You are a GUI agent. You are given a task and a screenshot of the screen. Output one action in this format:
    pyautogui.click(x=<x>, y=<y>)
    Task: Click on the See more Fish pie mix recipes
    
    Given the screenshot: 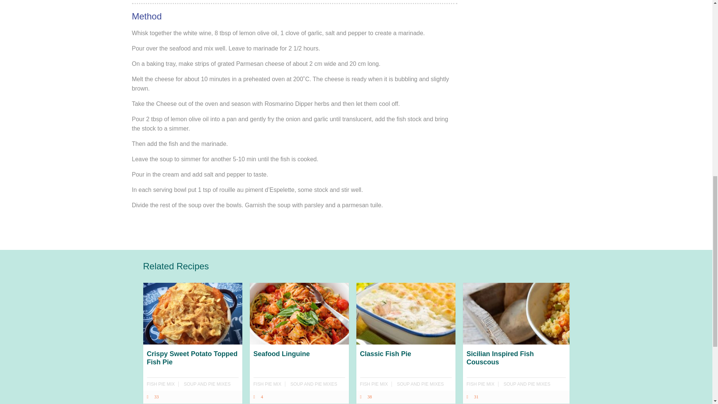 What is the action you would take?
    pyautogui.click(x=481, y=384)
    